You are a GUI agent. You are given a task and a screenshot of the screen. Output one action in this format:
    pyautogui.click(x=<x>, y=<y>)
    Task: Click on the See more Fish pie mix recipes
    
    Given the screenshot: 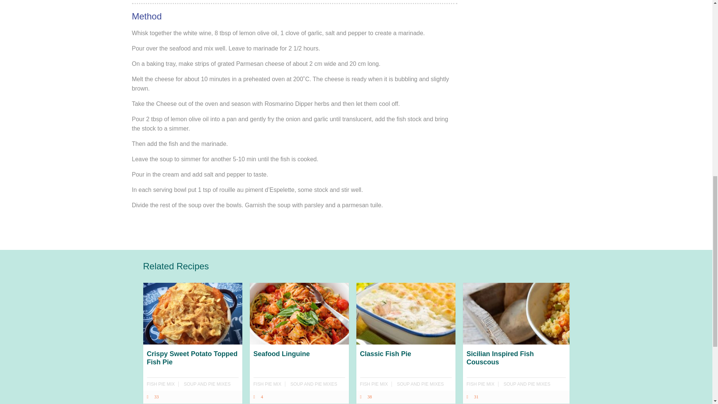 What is the action you would take?
    pyautogui.click(x=481, y=384)
    